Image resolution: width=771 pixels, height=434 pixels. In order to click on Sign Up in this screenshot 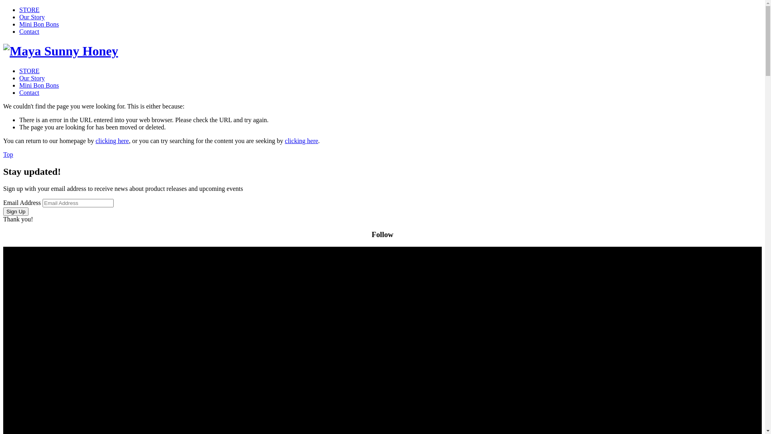, I will do `click(16, 211)`.